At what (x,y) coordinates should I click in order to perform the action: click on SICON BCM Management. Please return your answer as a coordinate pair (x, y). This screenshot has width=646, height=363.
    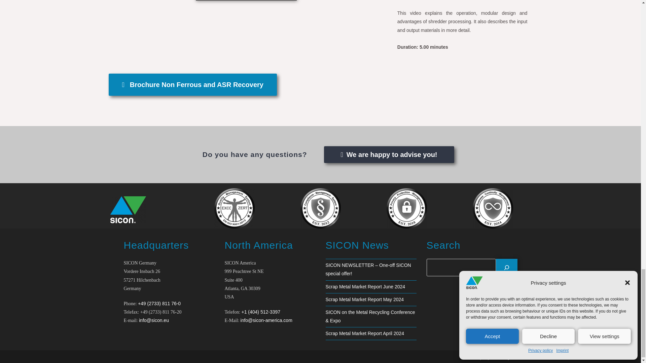
    Looking at the image, I should click on (493, 208).